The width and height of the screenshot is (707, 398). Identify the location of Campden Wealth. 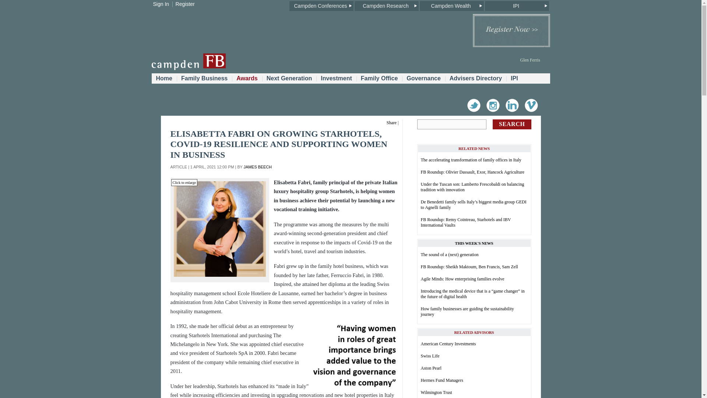
(451, 6).